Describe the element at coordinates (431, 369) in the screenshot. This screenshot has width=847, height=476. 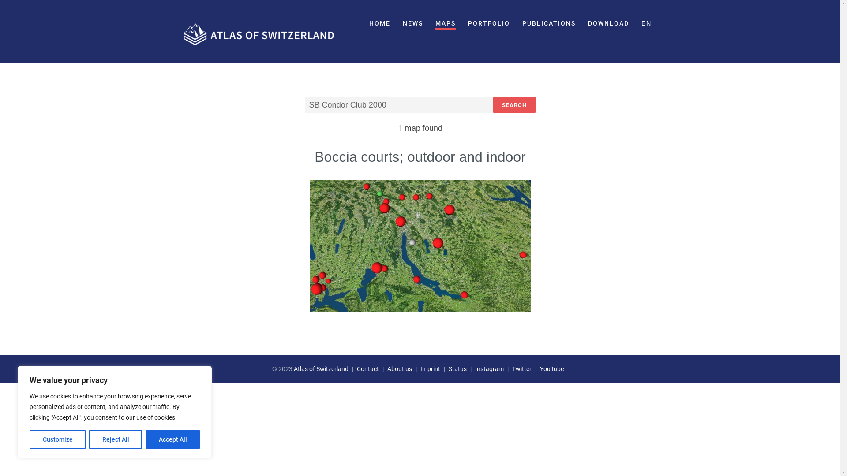
I see `Imprint` at that location.